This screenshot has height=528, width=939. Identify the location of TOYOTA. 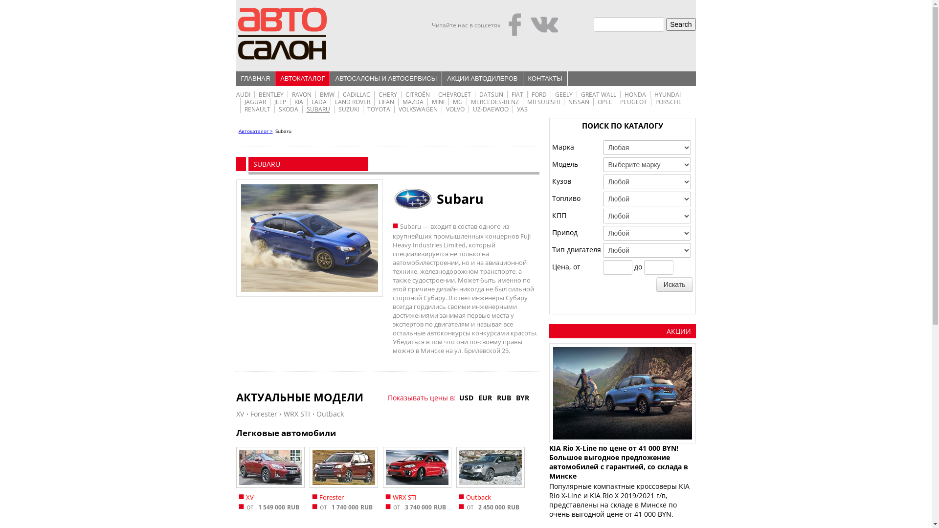
(379, 110).